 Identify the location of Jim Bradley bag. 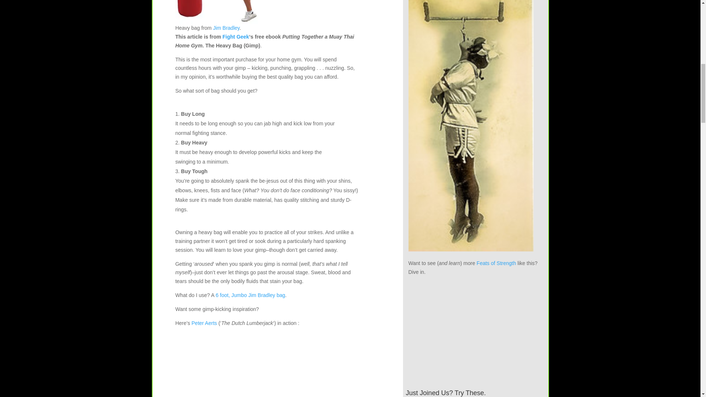
(219, 12).